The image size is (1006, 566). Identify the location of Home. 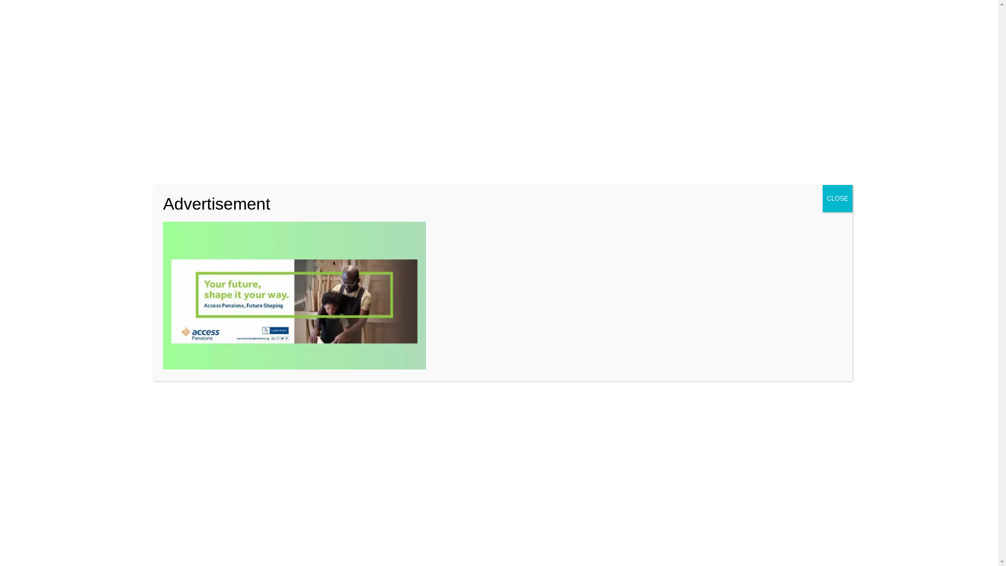
(201, 132).